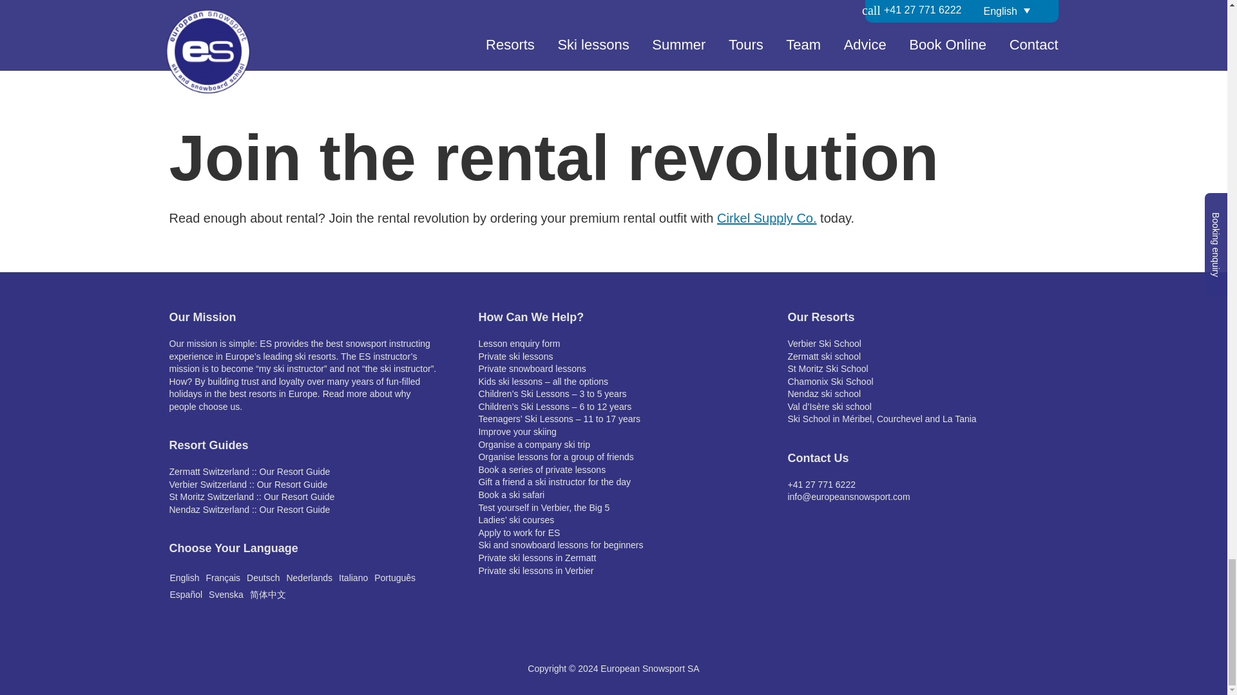 This screenshot has height=695, width=1237. Describe the element at coordinates (823, 357) in the screenshot. I see `Zermatt Ski School` at that location.